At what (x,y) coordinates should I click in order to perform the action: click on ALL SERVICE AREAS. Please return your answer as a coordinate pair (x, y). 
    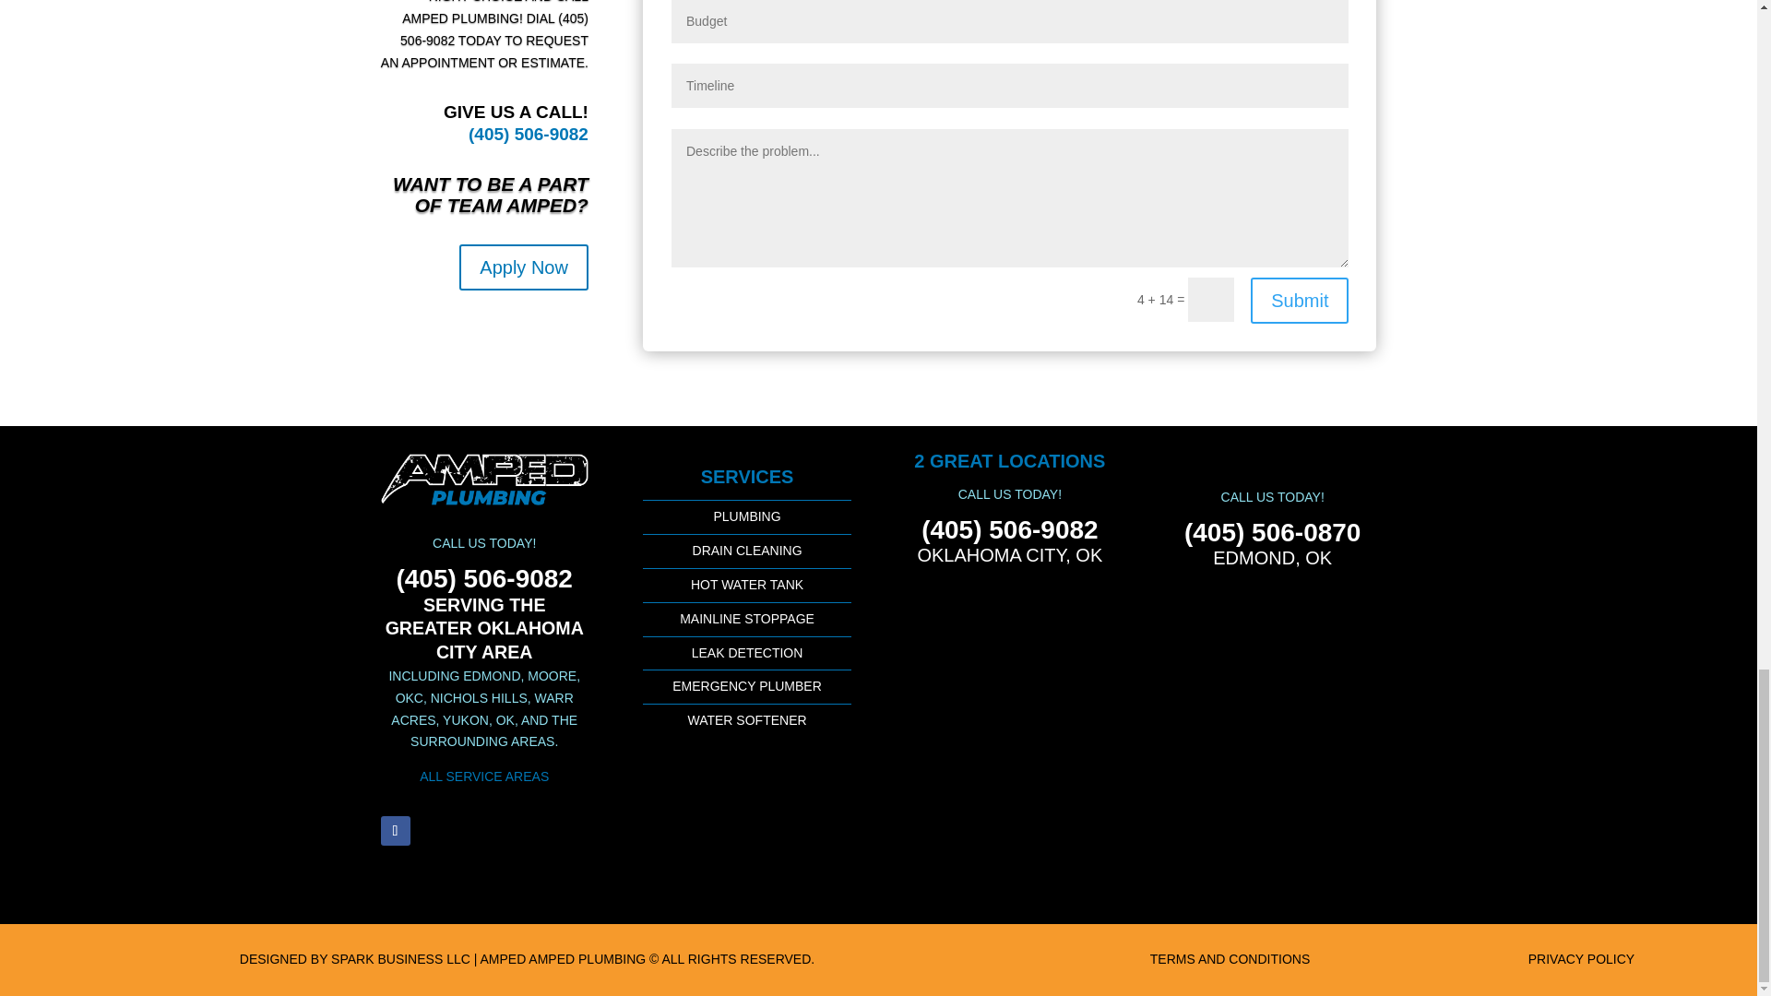
    Looking at the image, I should click on (484, 776).